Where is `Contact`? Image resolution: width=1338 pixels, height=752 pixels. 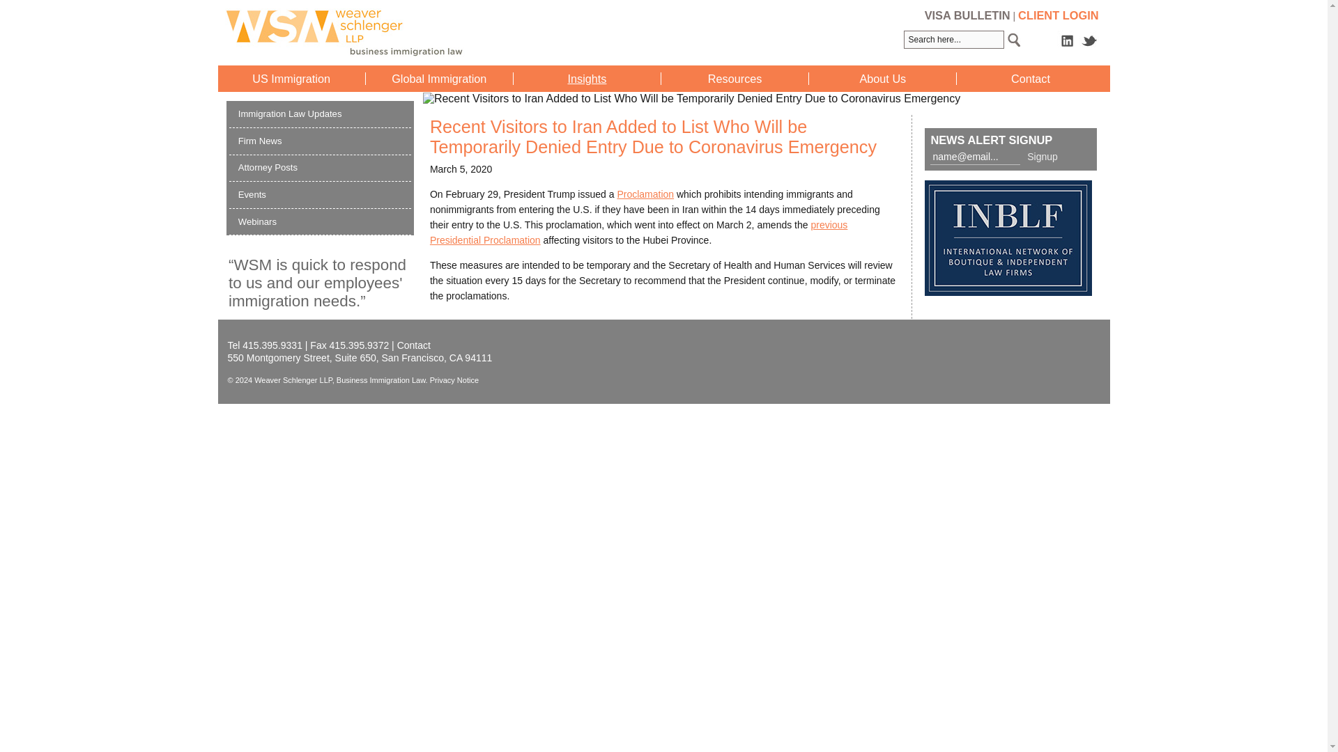
Contact is located at coordinates (1031, 78).